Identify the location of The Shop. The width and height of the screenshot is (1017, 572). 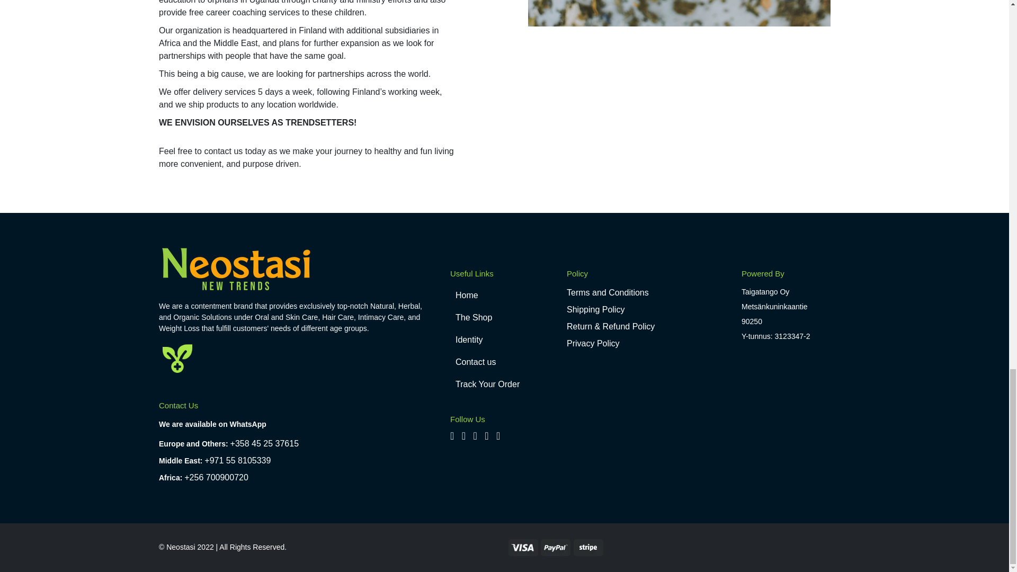
(504, 318).